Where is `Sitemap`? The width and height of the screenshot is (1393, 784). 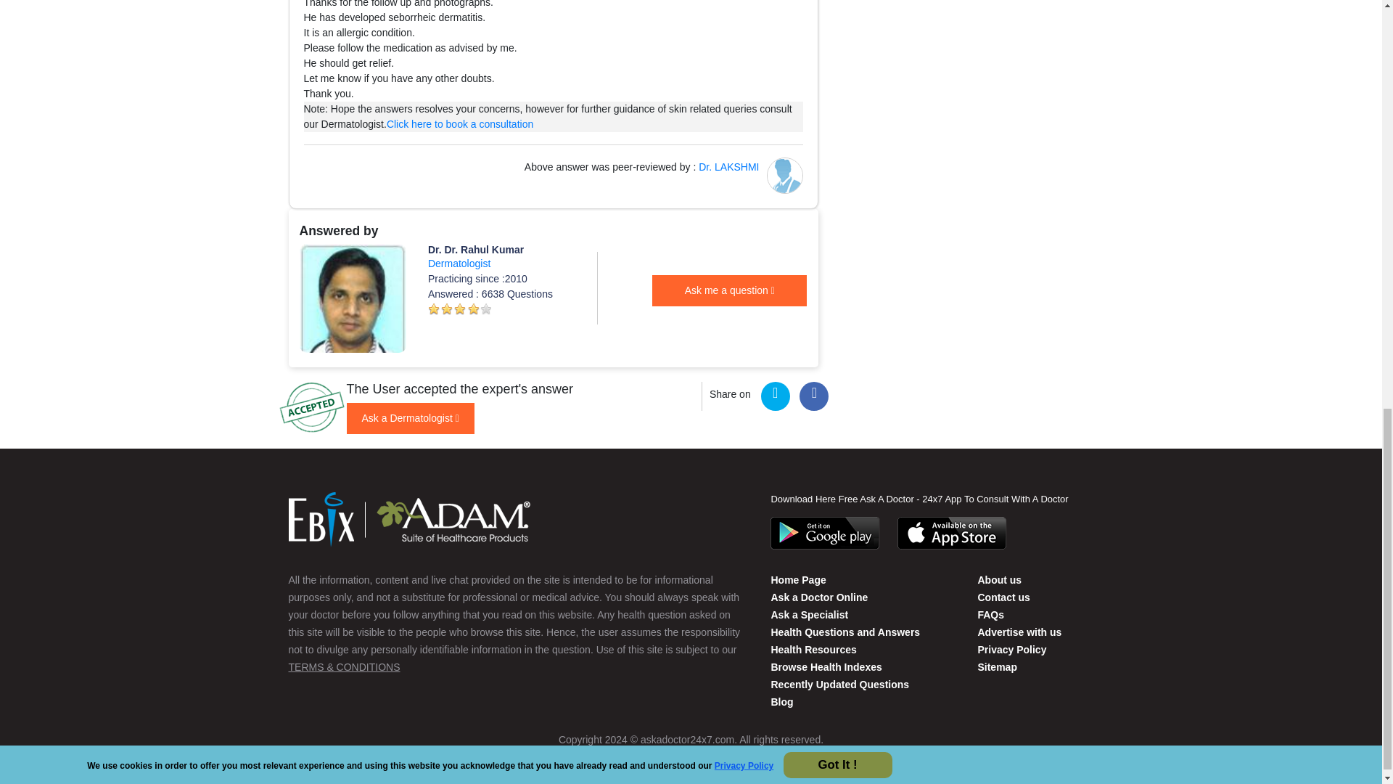
Sitemap is located at coordinates (997, 666).